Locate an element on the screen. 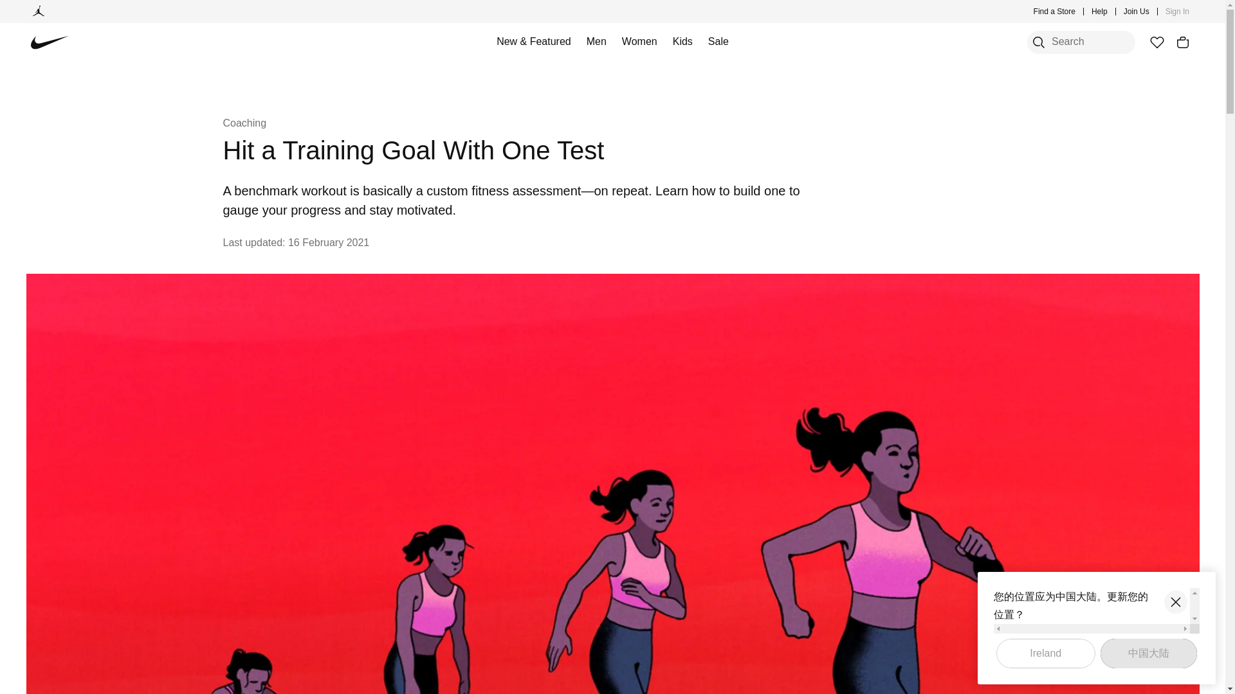 The height and width of the screenshot is (694, 1235). Find a Store is located at coordinates (1055, 12).